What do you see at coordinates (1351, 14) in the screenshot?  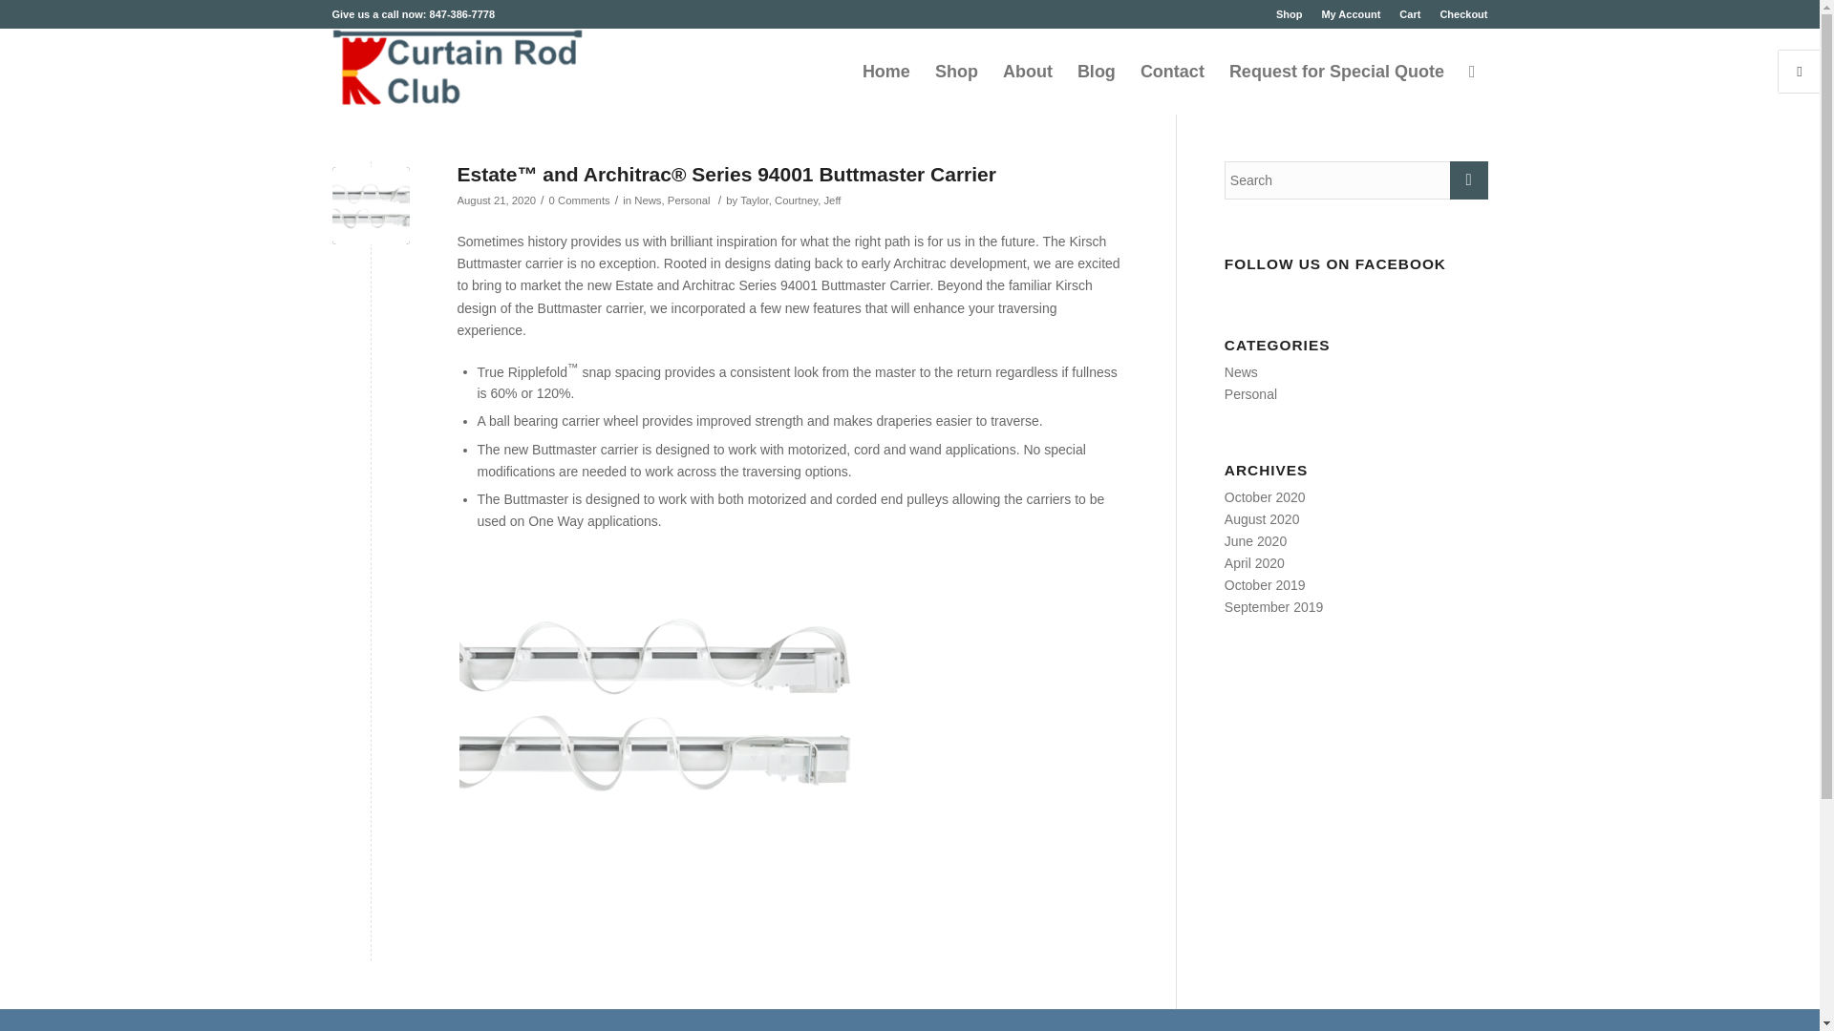 I see `My Account` at bounding box center [1351, 14].